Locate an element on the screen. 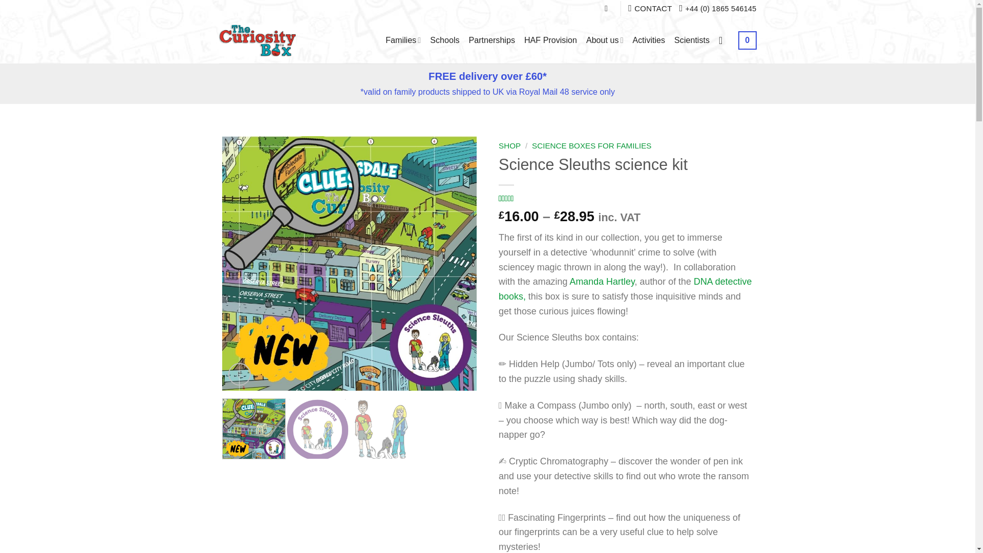  Families is located at coordinates (402, 40).